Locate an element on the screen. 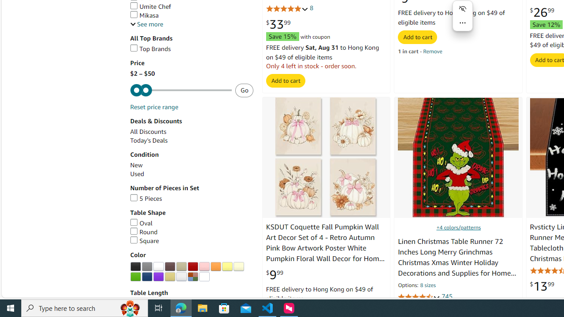 This screenshot has width=564, height=317. Umite Chef is located at coordinates (151, 7).